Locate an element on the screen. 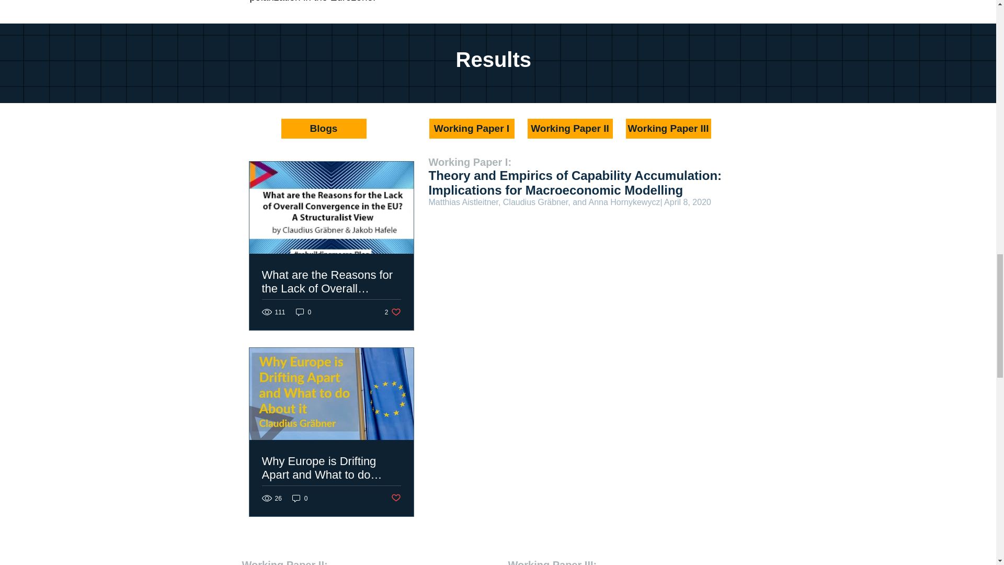 This screenshot has width=1004, height=565. Working Paper I is located at coordinates (472, 128).